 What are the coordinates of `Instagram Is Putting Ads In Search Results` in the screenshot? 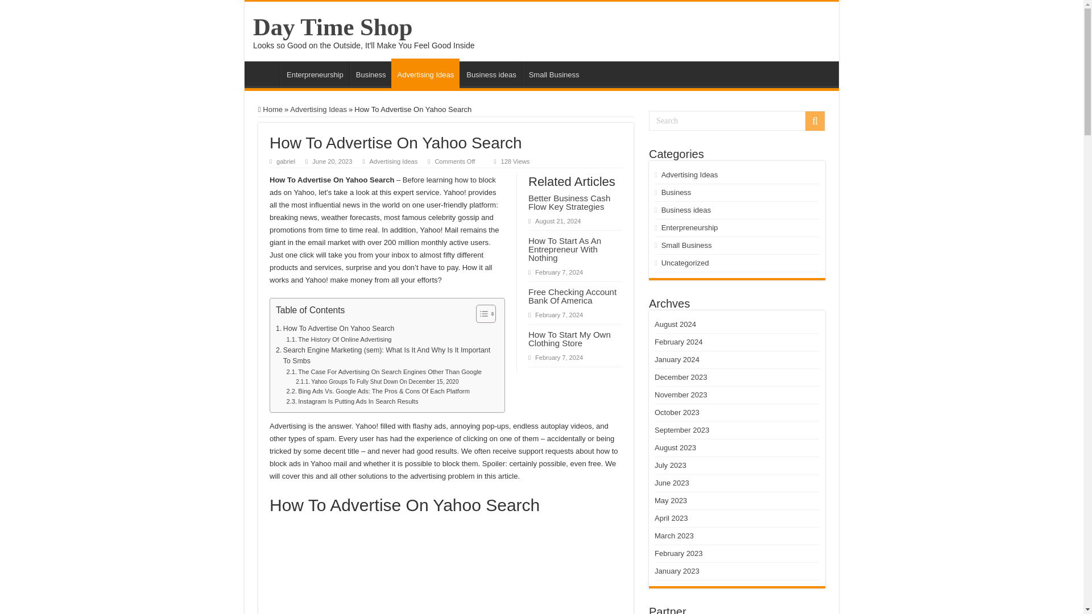 It's located at (352, 401).